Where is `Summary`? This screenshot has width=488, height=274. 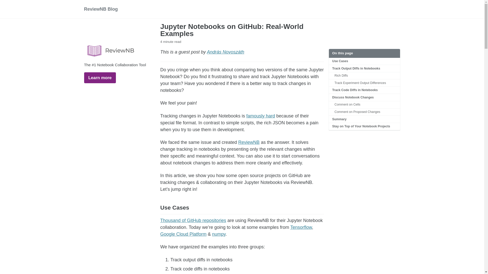
Summary is located at coordinates (364, 119).